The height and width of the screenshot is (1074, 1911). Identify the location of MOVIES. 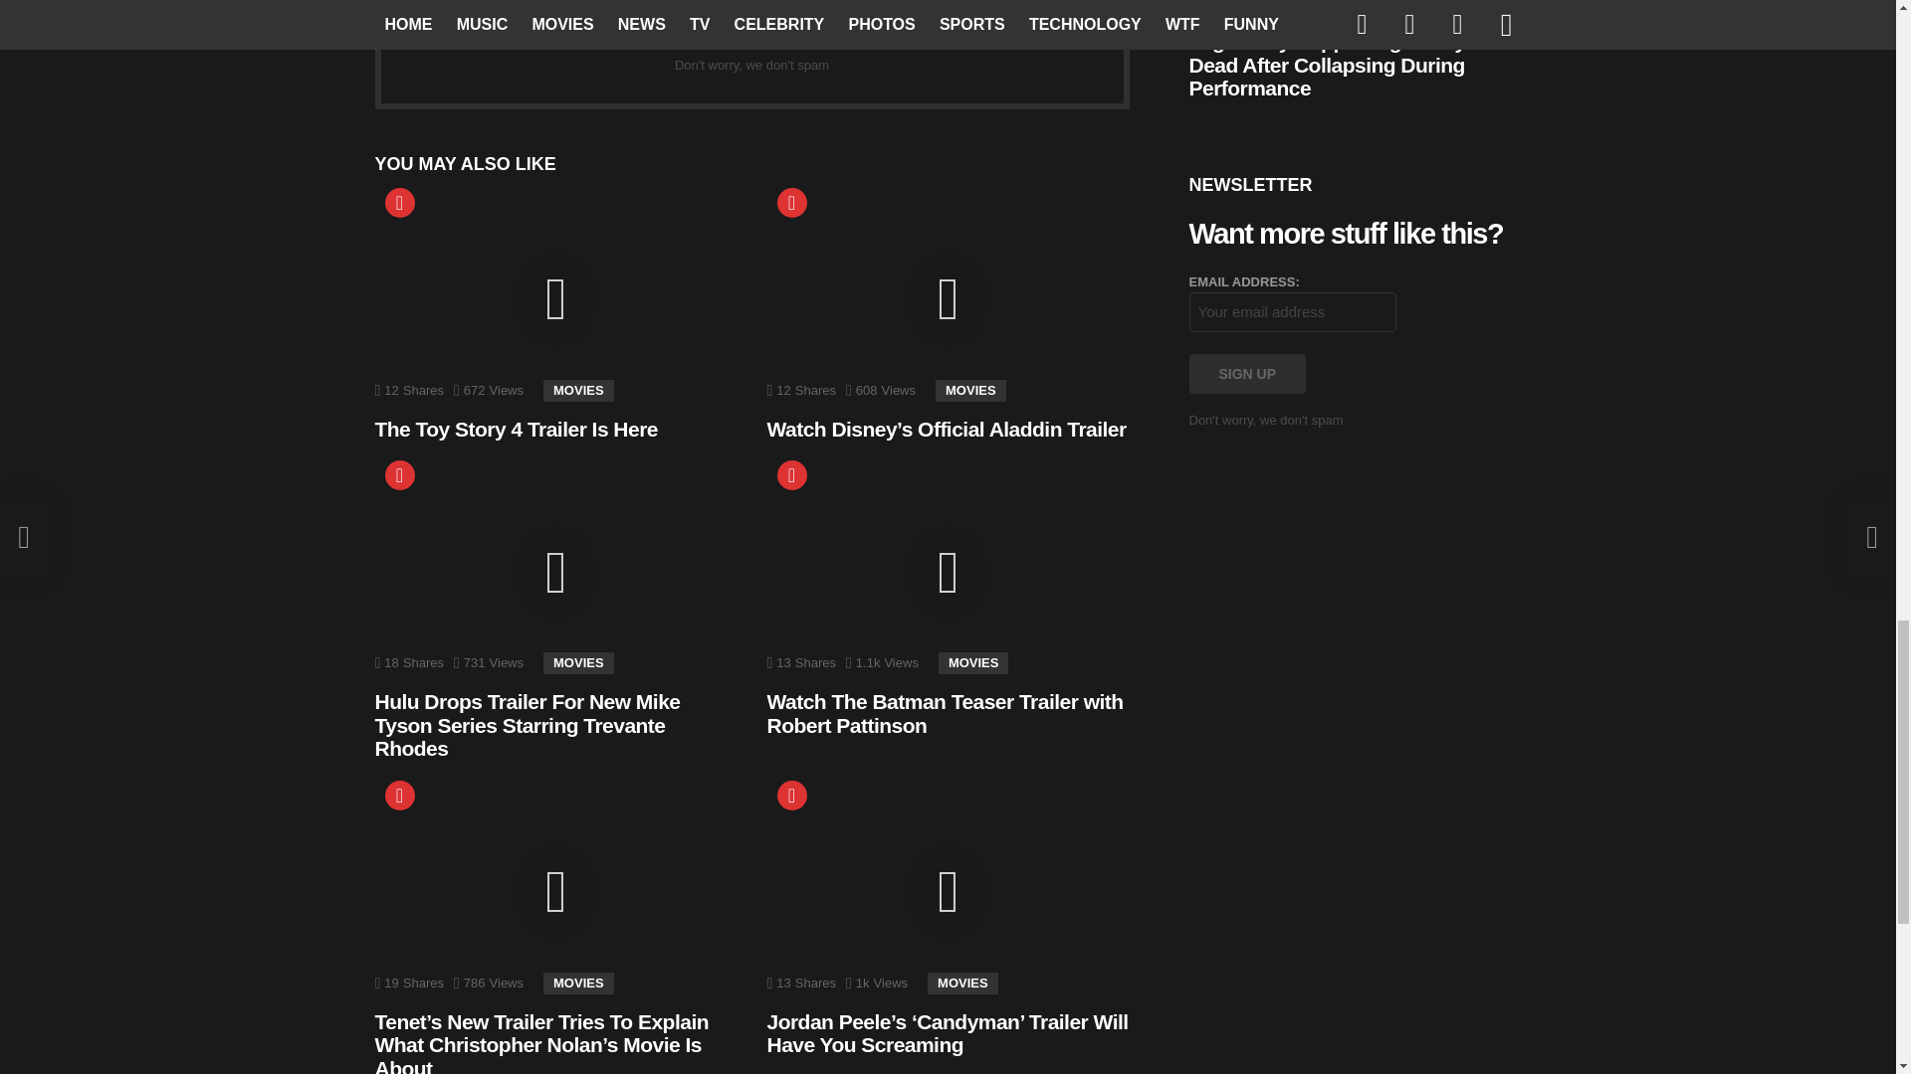
(577, 390).